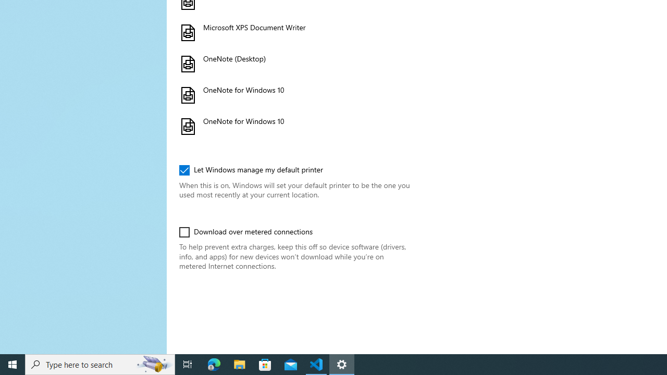 This screenshot has height=375, width=667. I want to click on Download over metered connections, so click(246, 232).